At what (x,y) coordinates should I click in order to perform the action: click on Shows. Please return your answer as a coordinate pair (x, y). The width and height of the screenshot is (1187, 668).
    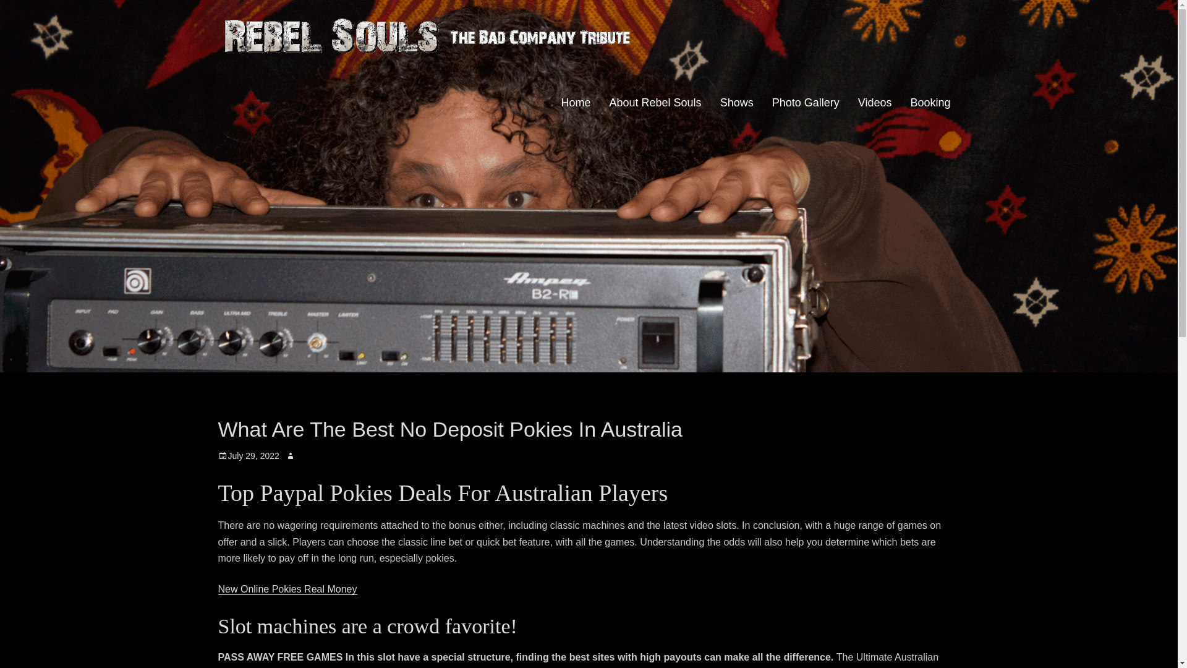
    Looking at the image, I should click on (737, 103).